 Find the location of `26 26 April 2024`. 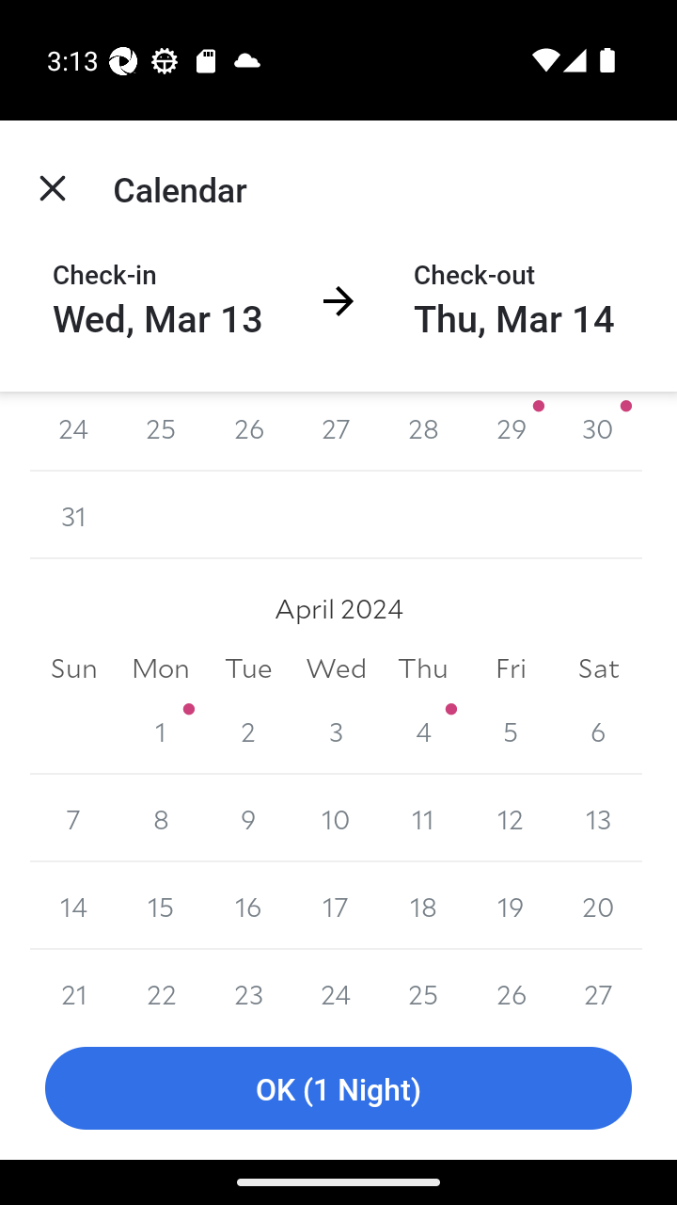

26 26 April 2024 is located at coordinates (510, 983).